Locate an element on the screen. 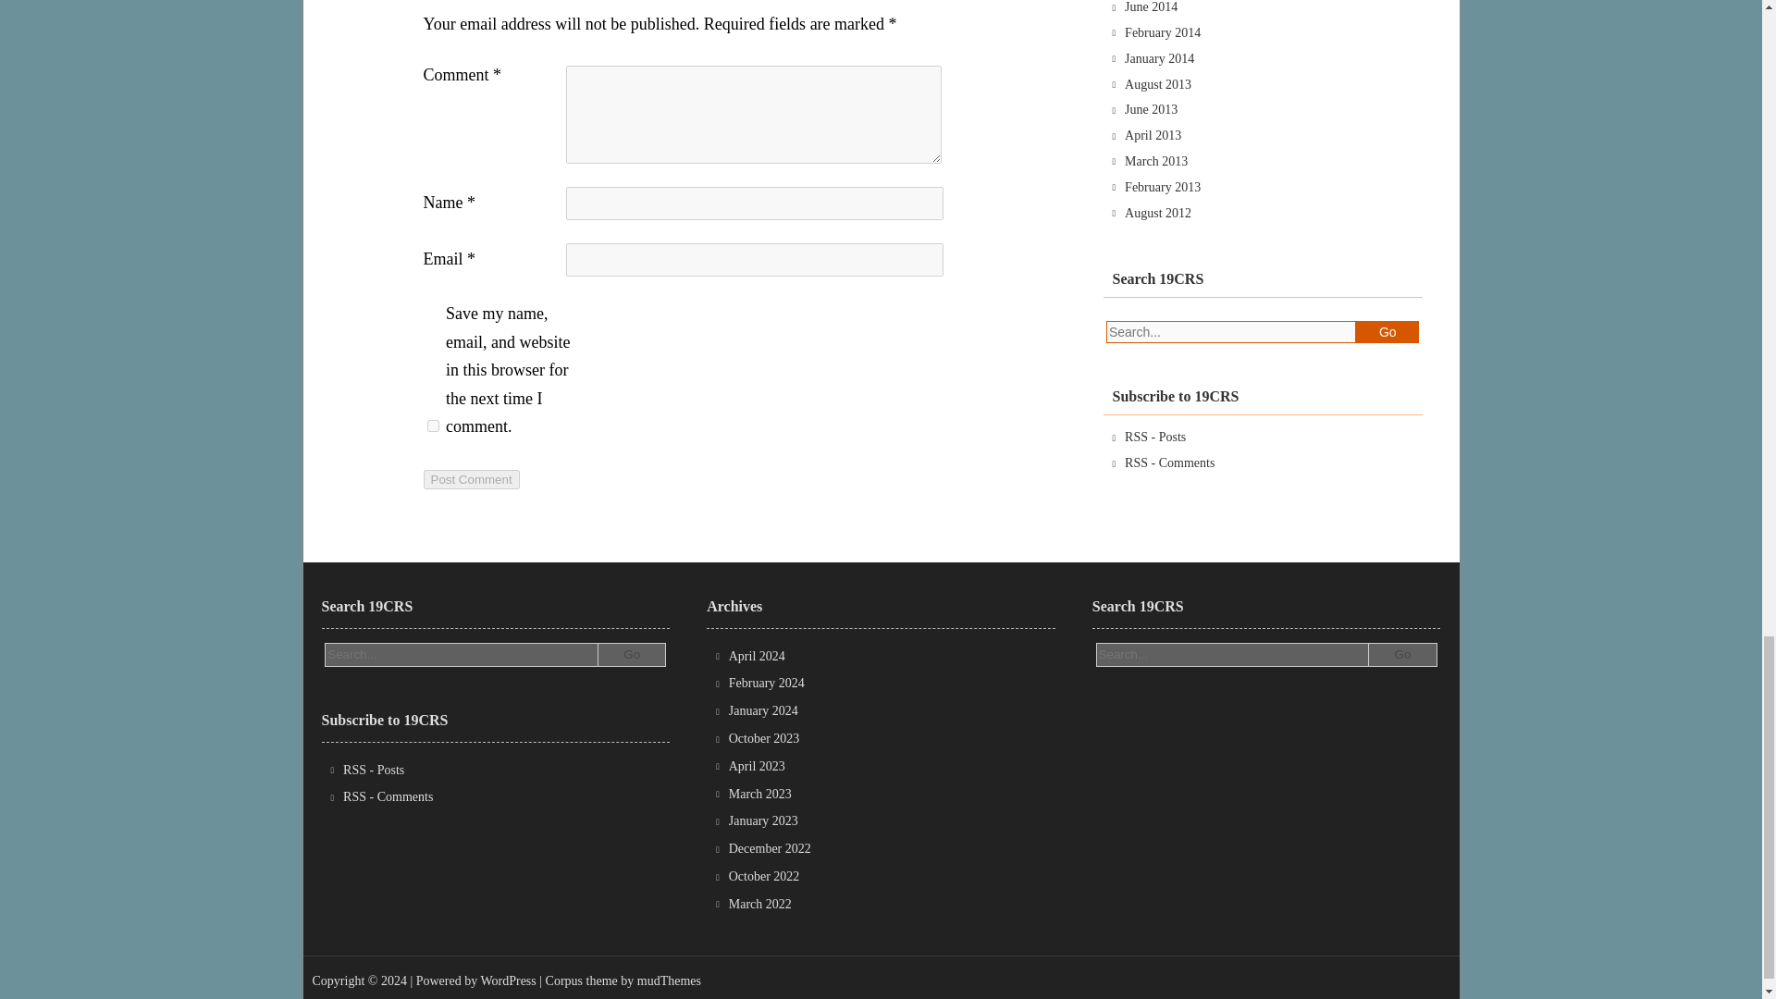  Post Comment is located at coordinates (472, 479).